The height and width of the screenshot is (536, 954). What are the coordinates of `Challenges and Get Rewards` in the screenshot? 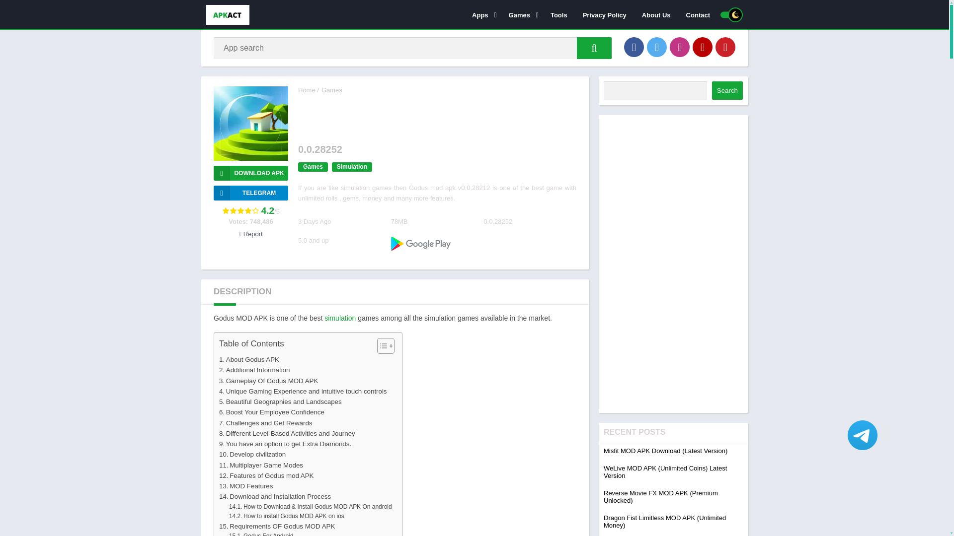 It's located at (265, 423).